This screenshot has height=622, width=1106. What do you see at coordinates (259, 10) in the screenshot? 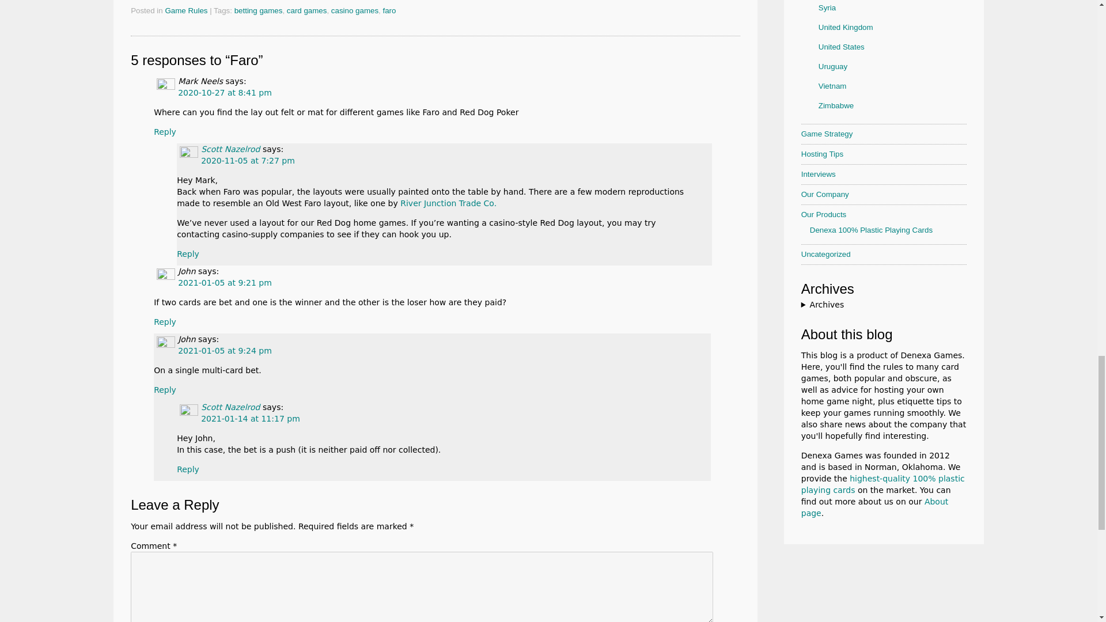
I see `betting games` at bounding box center [259, 10].